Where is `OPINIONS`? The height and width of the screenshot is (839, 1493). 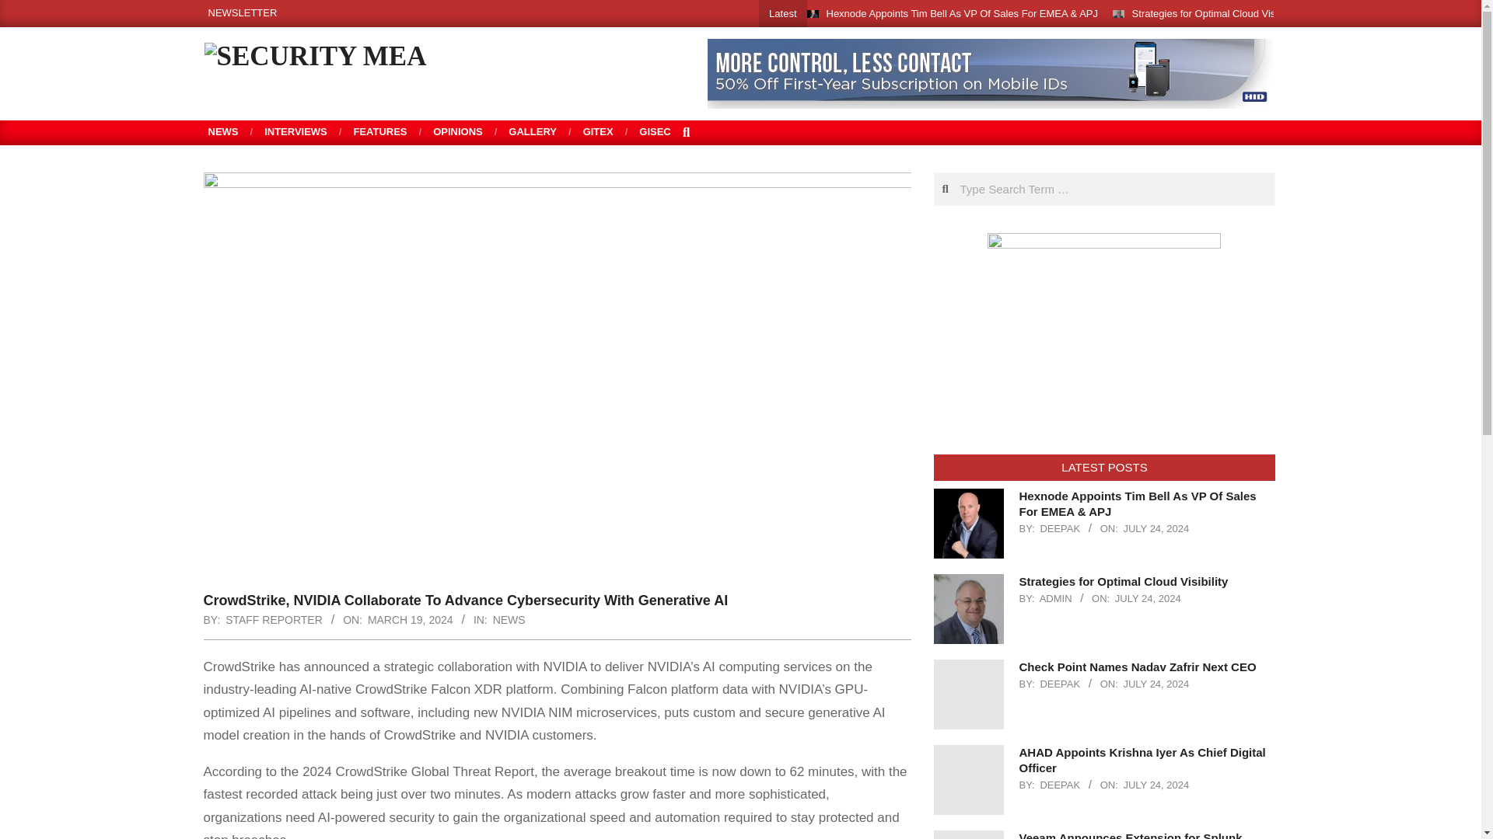 OPINIONS is located at coordinates (457, 132).